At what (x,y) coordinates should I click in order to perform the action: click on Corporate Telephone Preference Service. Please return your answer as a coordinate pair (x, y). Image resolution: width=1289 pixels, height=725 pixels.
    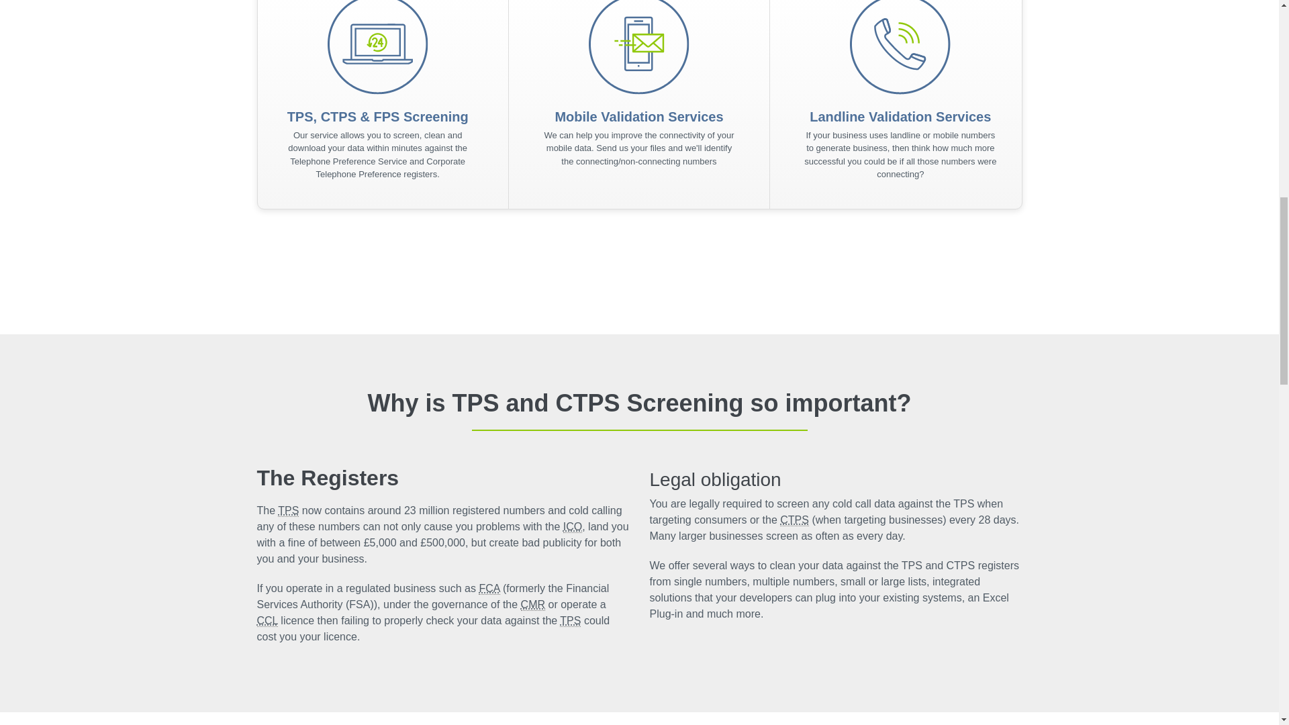
    Looking at the image, I should click on (794, 520).